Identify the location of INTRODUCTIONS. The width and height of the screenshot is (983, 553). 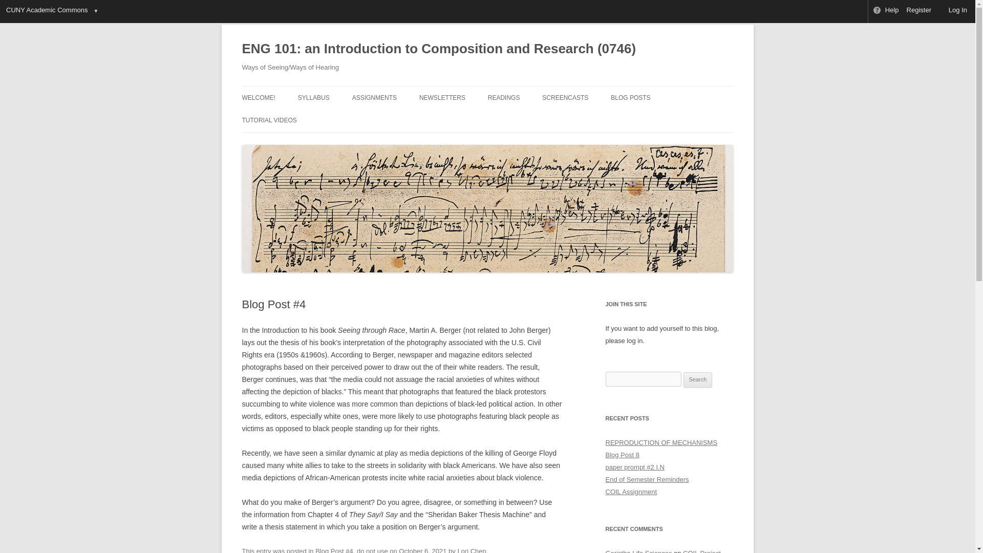
(661, 119).